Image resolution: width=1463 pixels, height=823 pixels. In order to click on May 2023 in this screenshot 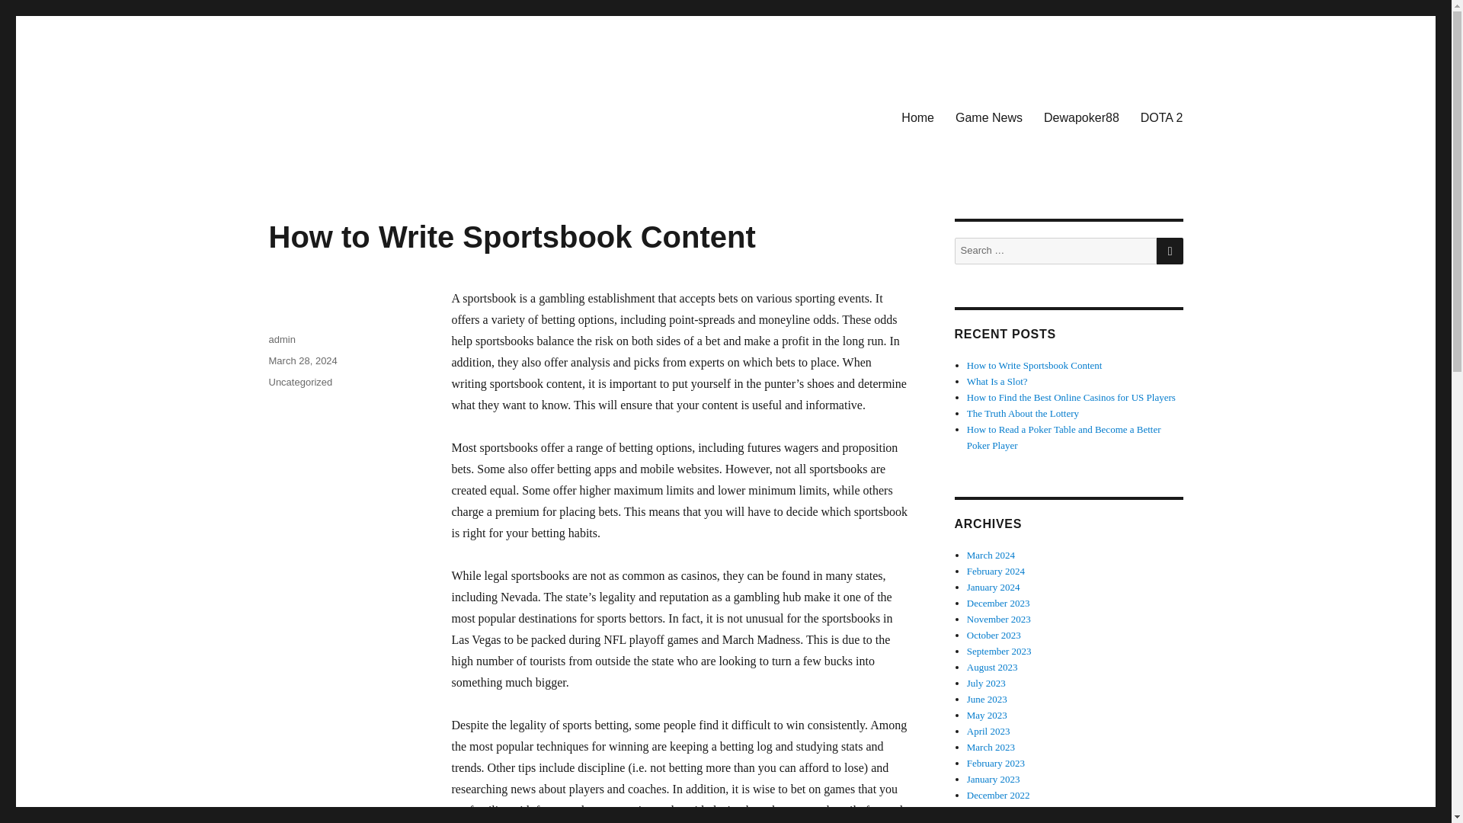, I will do `click(988, 715)`.